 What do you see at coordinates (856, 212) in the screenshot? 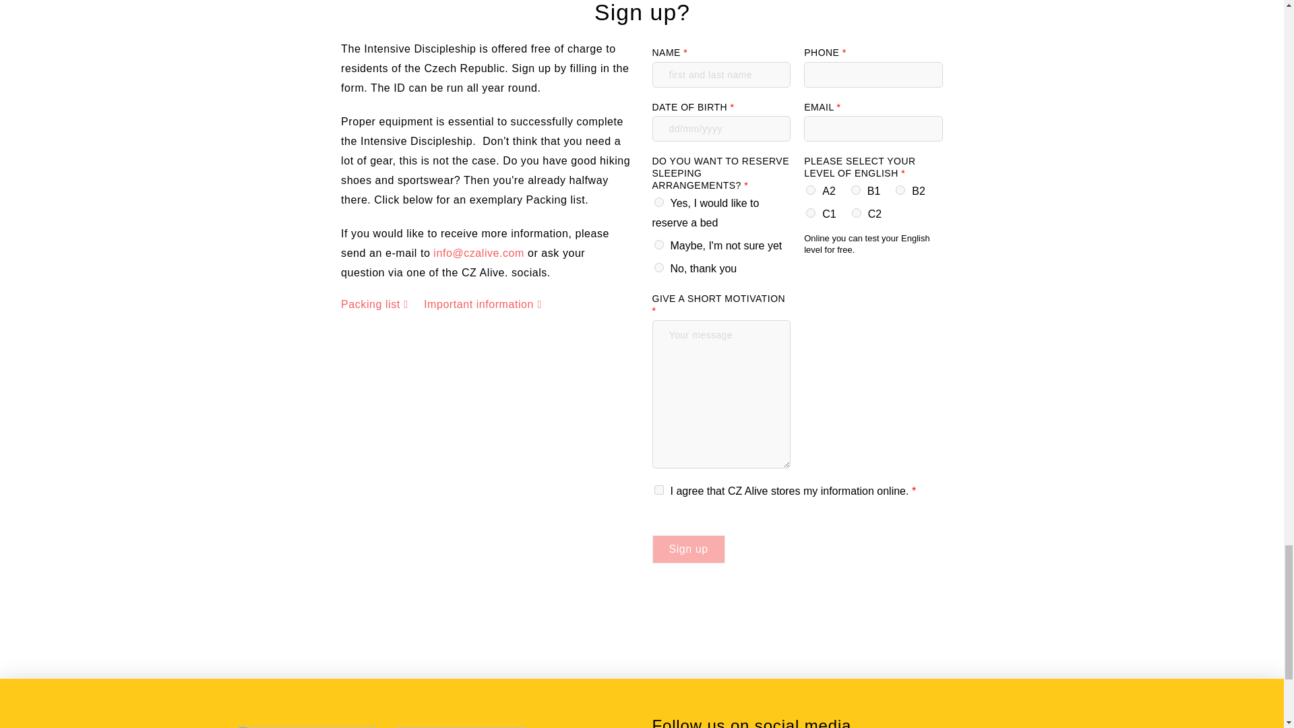
I see `C2` at bounding box center [856, 212].